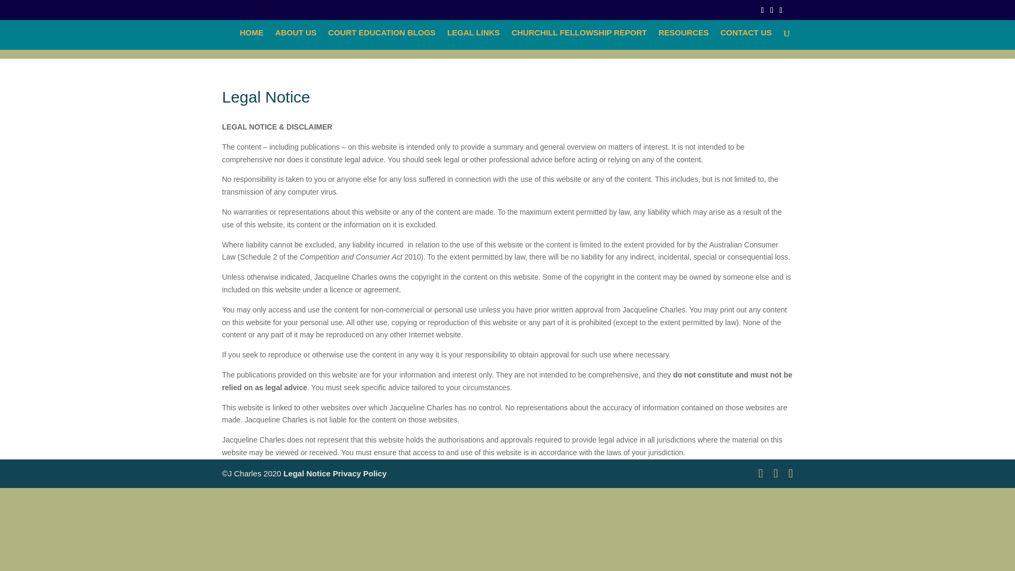 The width and height of the screenshot is (1015, 571). I want to click on HOME, so click(251, 39).